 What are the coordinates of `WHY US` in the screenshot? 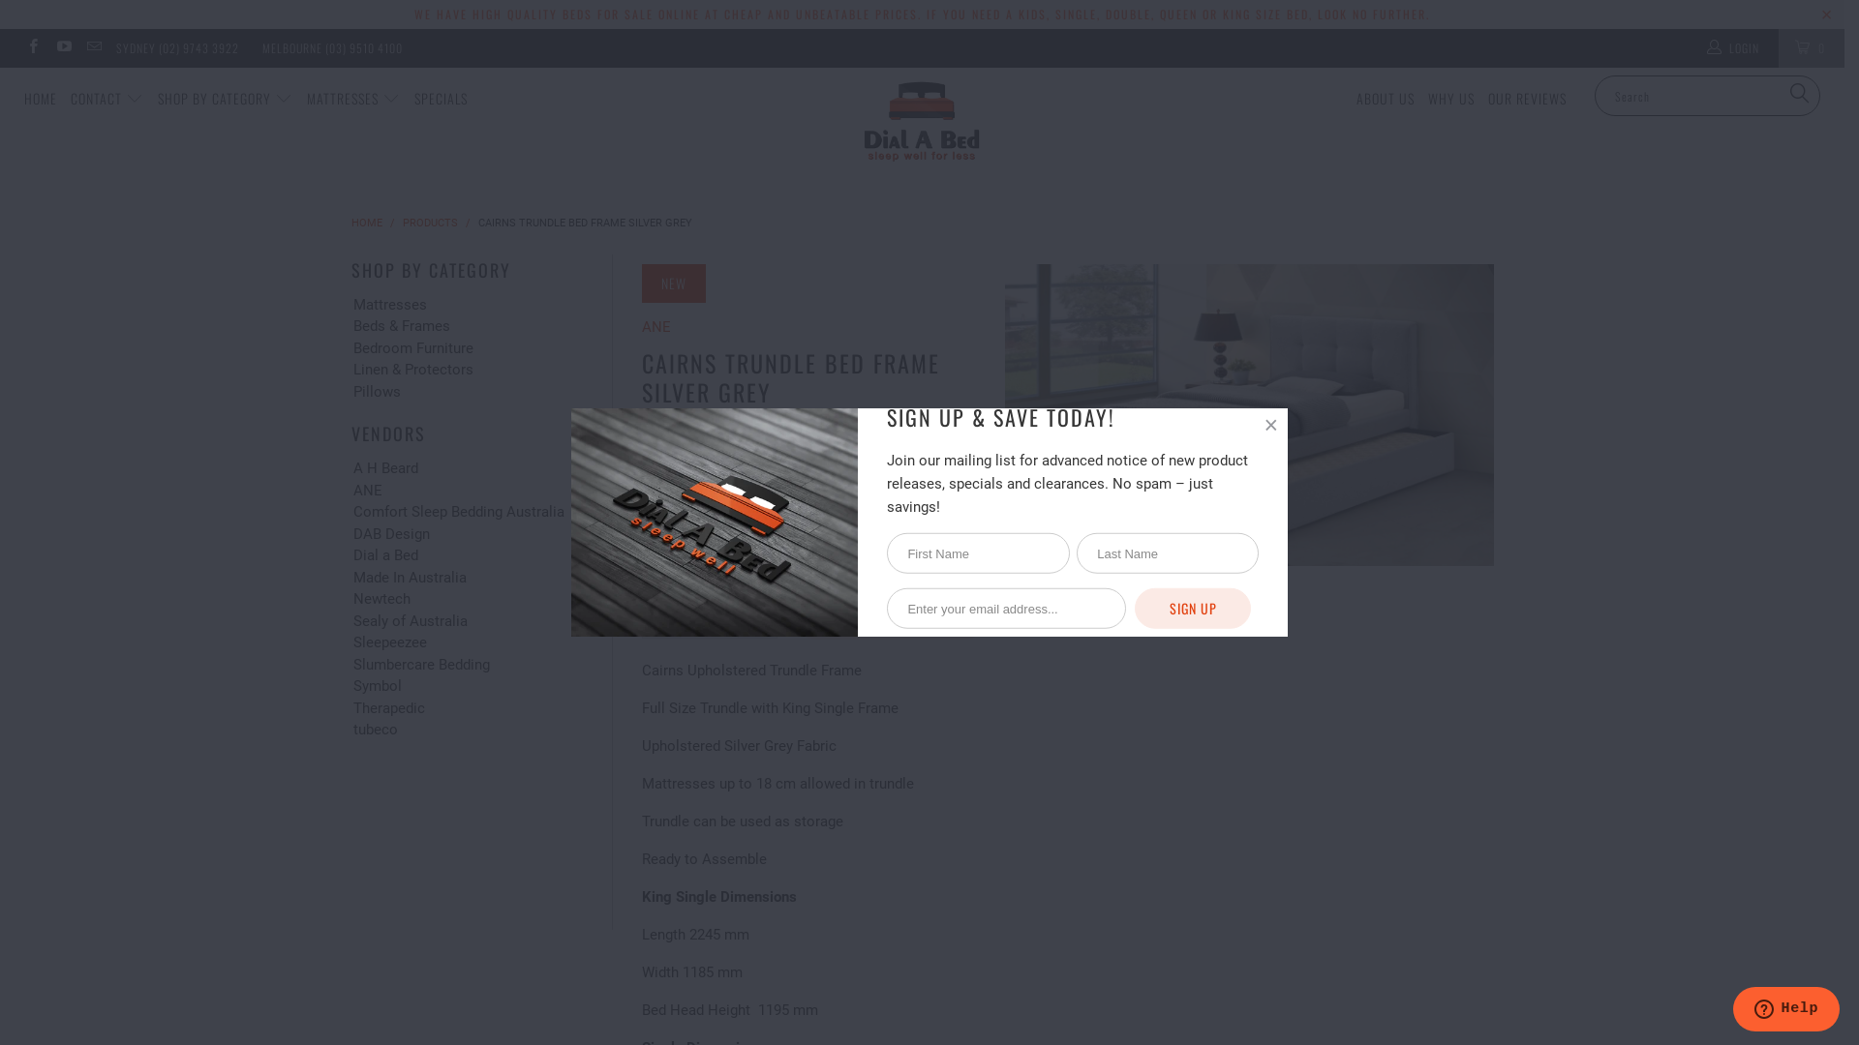 It's located at (1451, 99).